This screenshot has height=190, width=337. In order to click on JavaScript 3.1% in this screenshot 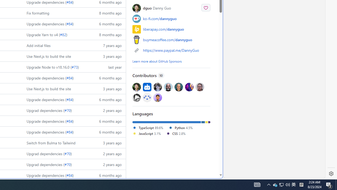, I will do `click(146, 133)`.